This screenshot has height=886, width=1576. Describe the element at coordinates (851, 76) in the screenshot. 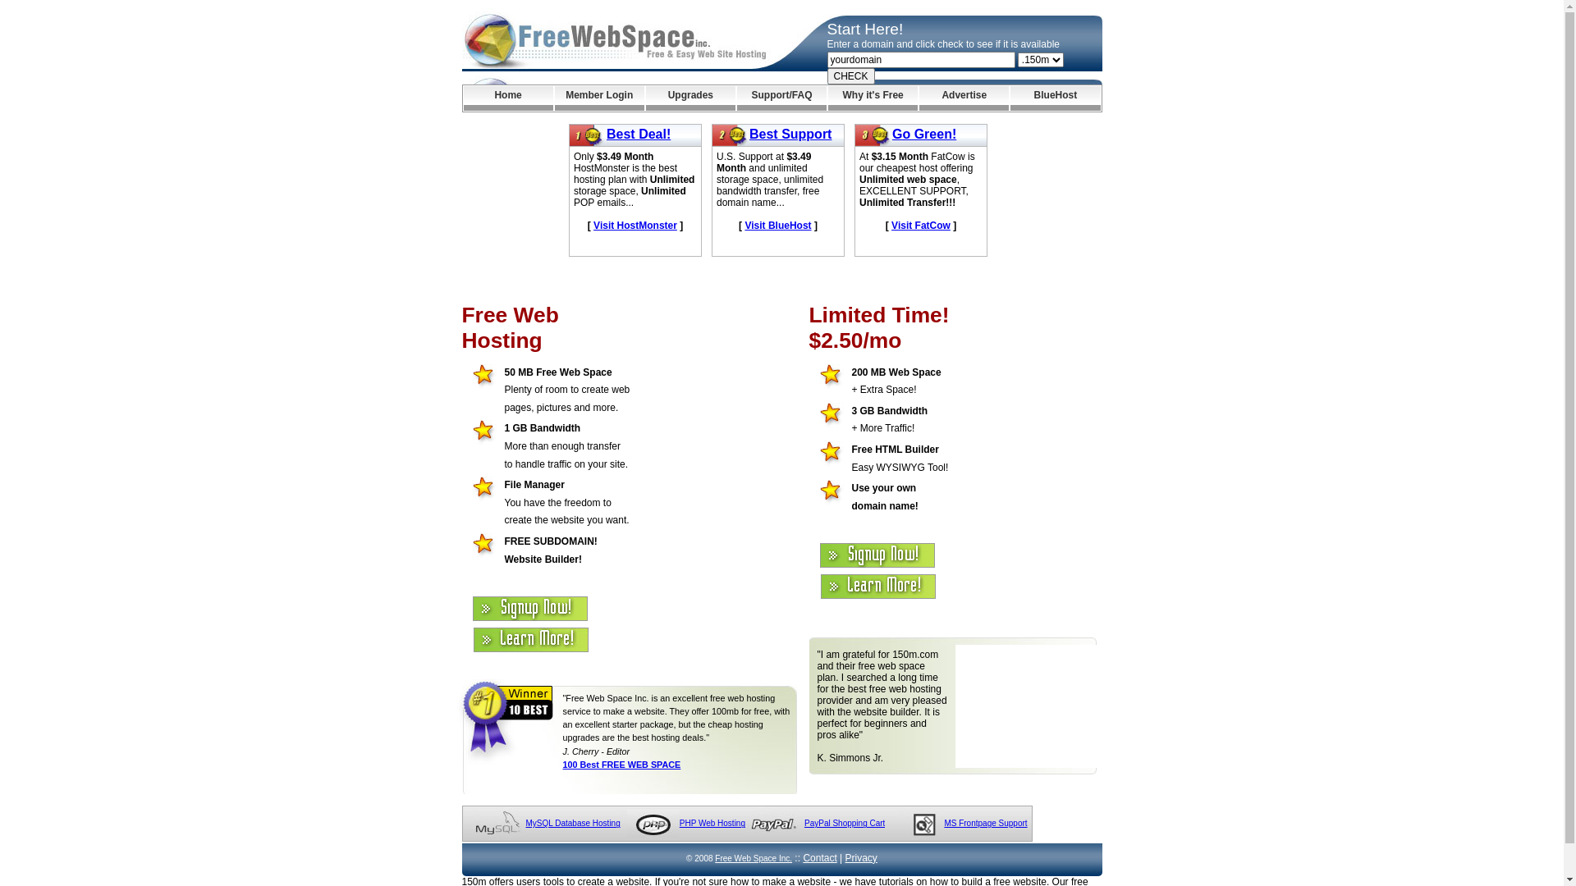

I see `CHECK` at that location.